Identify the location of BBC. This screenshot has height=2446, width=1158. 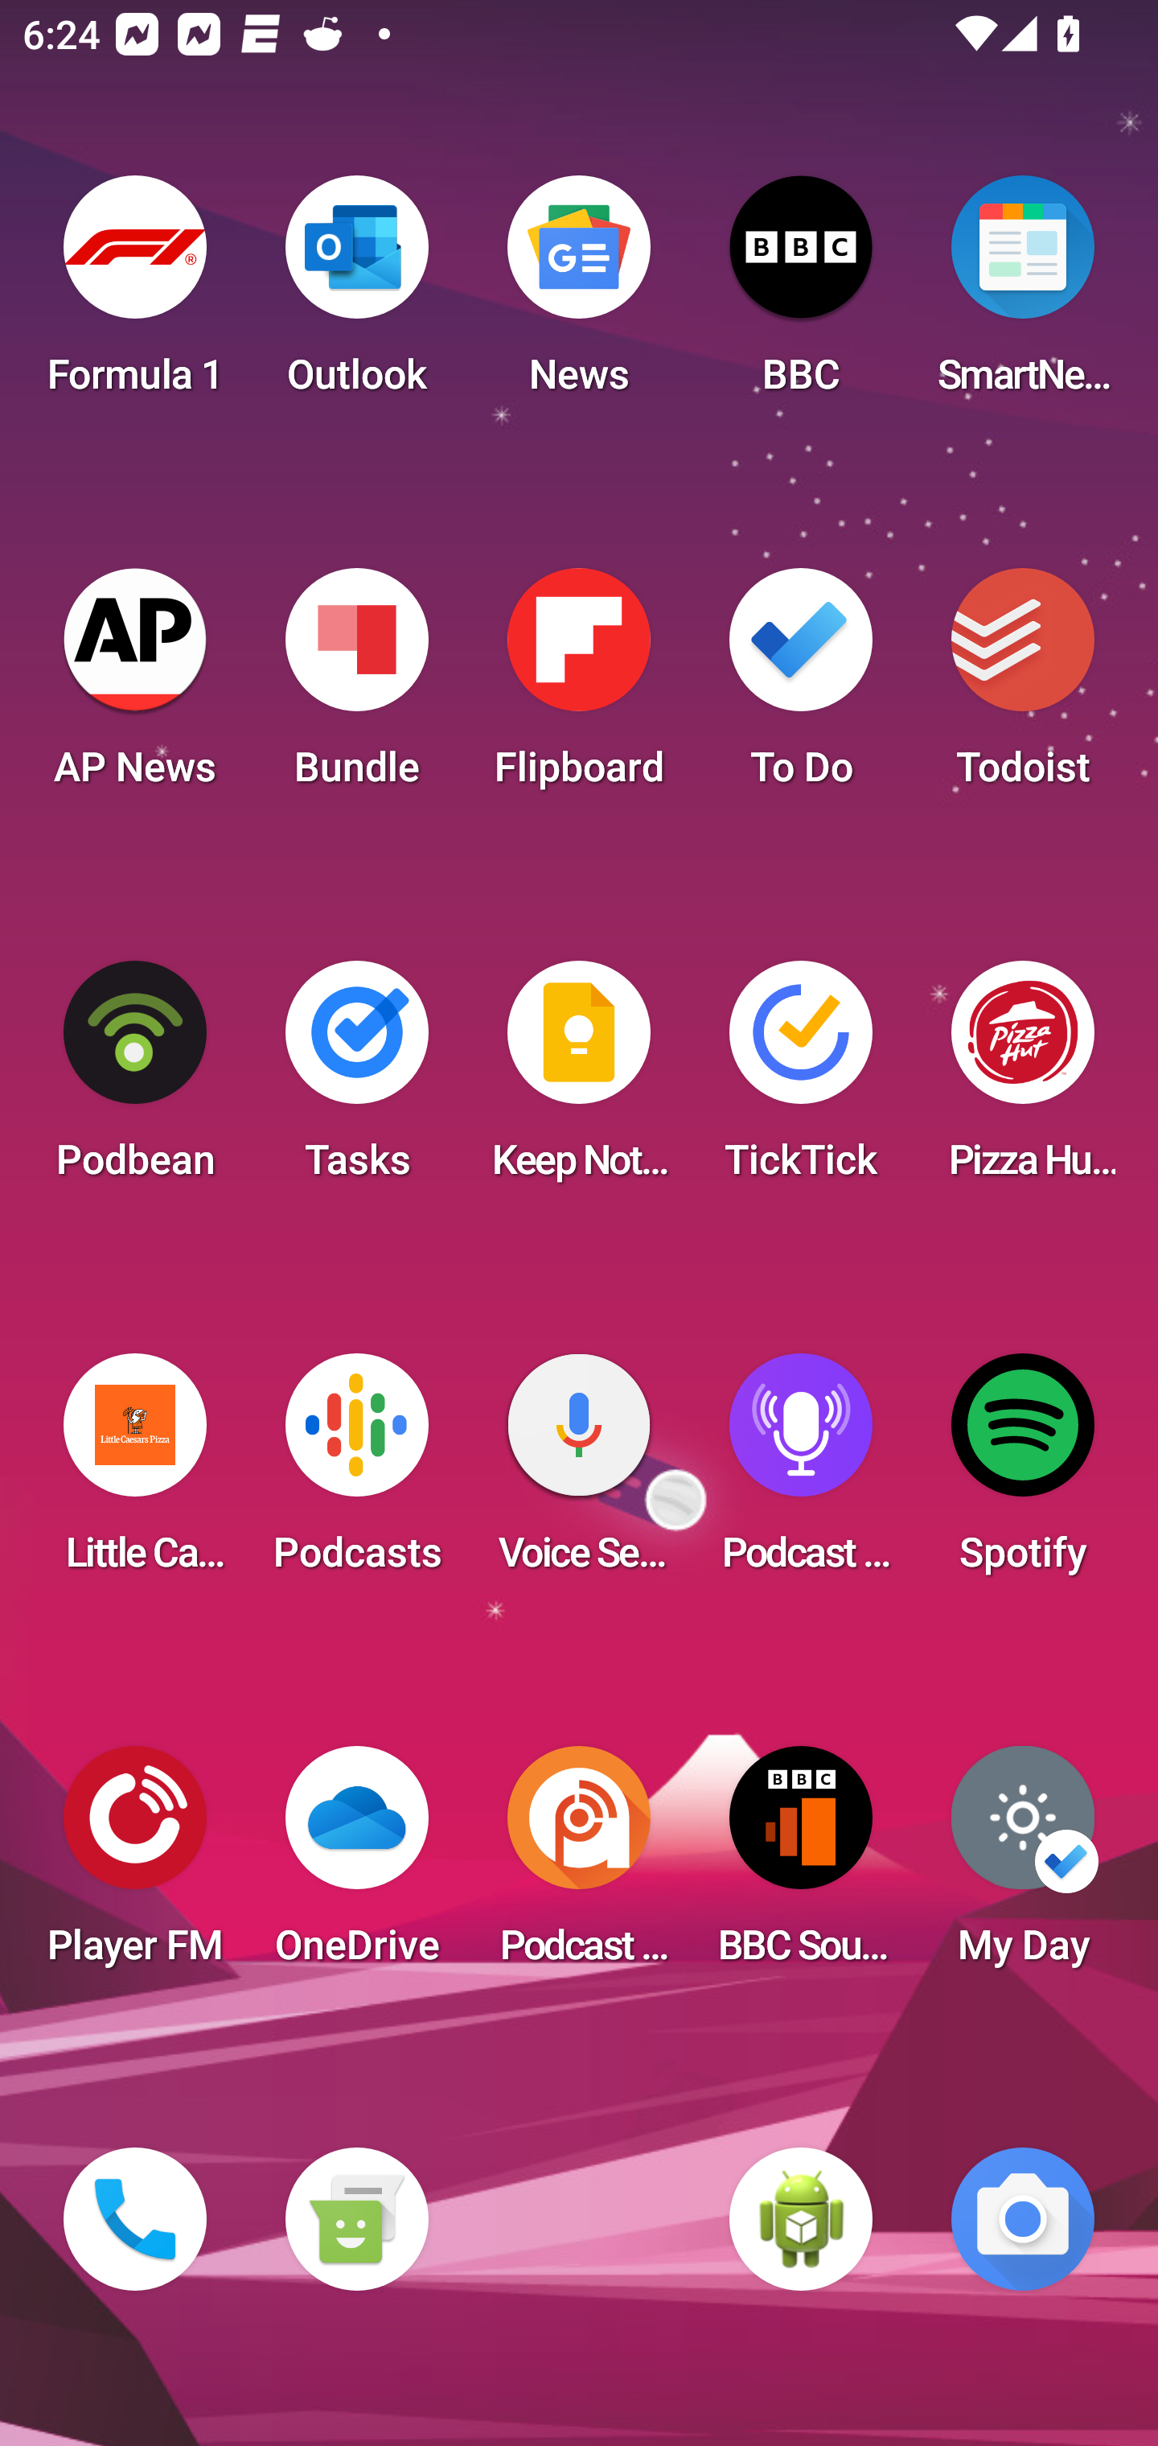
(801, 294).